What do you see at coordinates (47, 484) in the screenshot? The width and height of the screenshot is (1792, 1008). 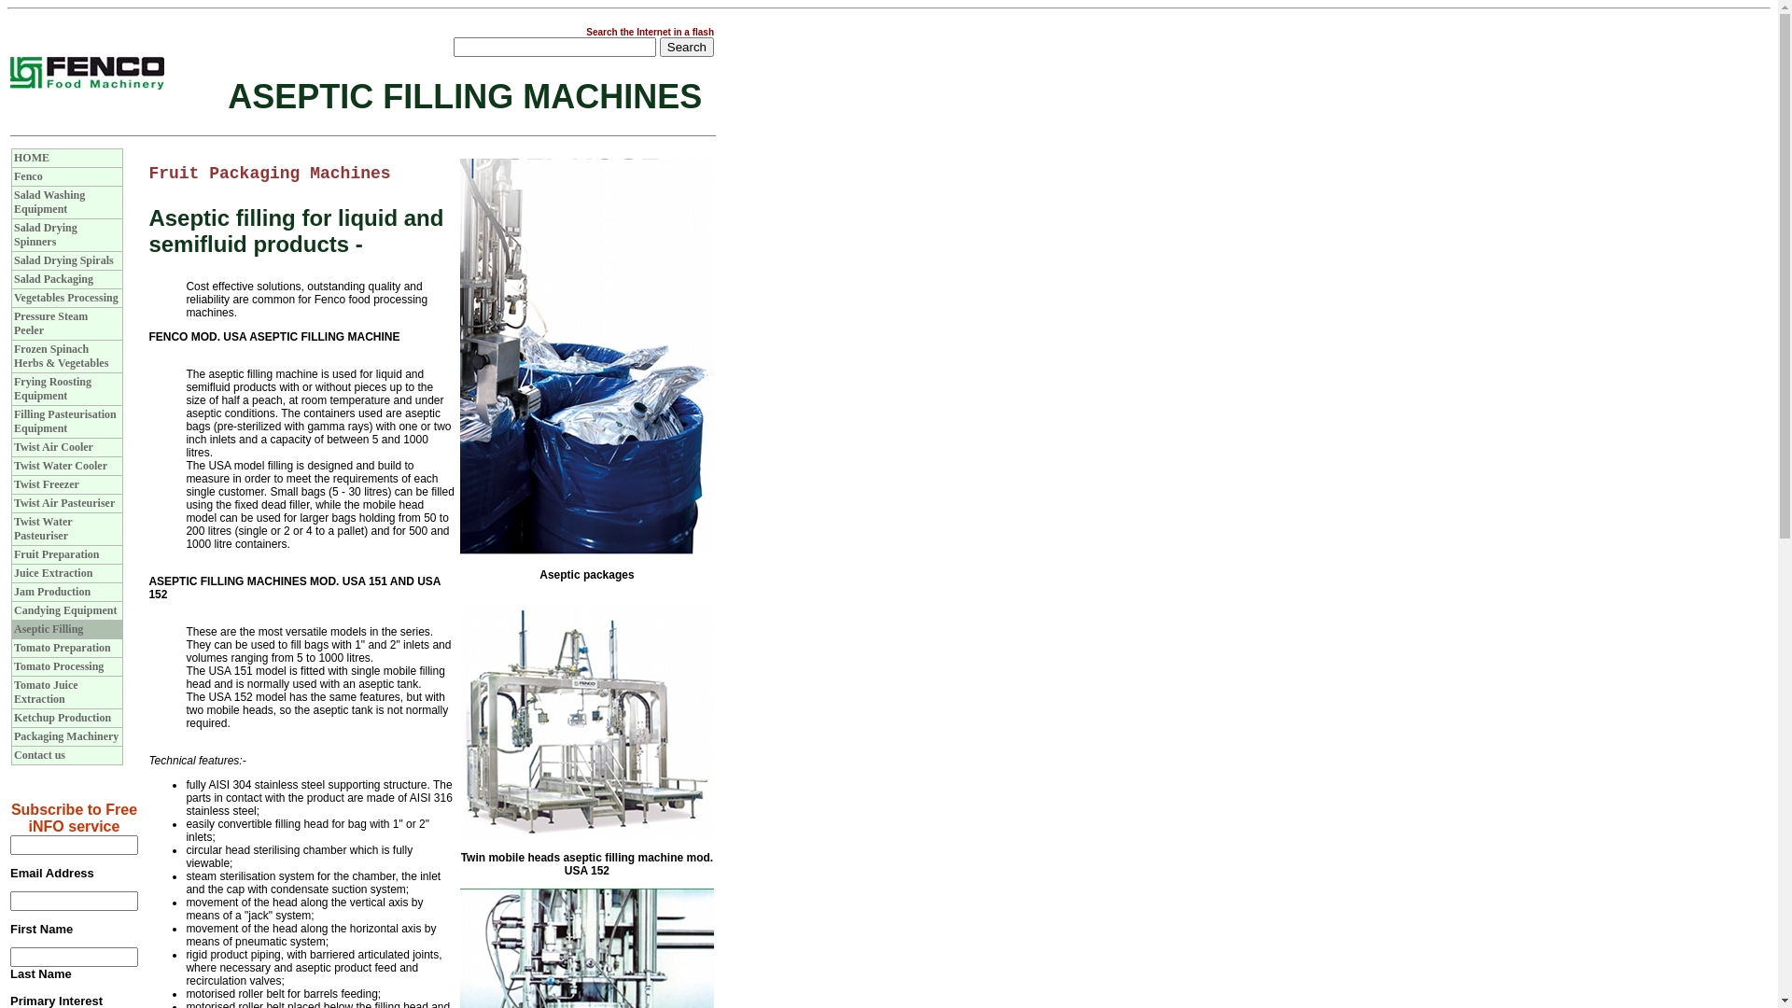 I see `Twist Freezer` at bounding box center [47, 484].